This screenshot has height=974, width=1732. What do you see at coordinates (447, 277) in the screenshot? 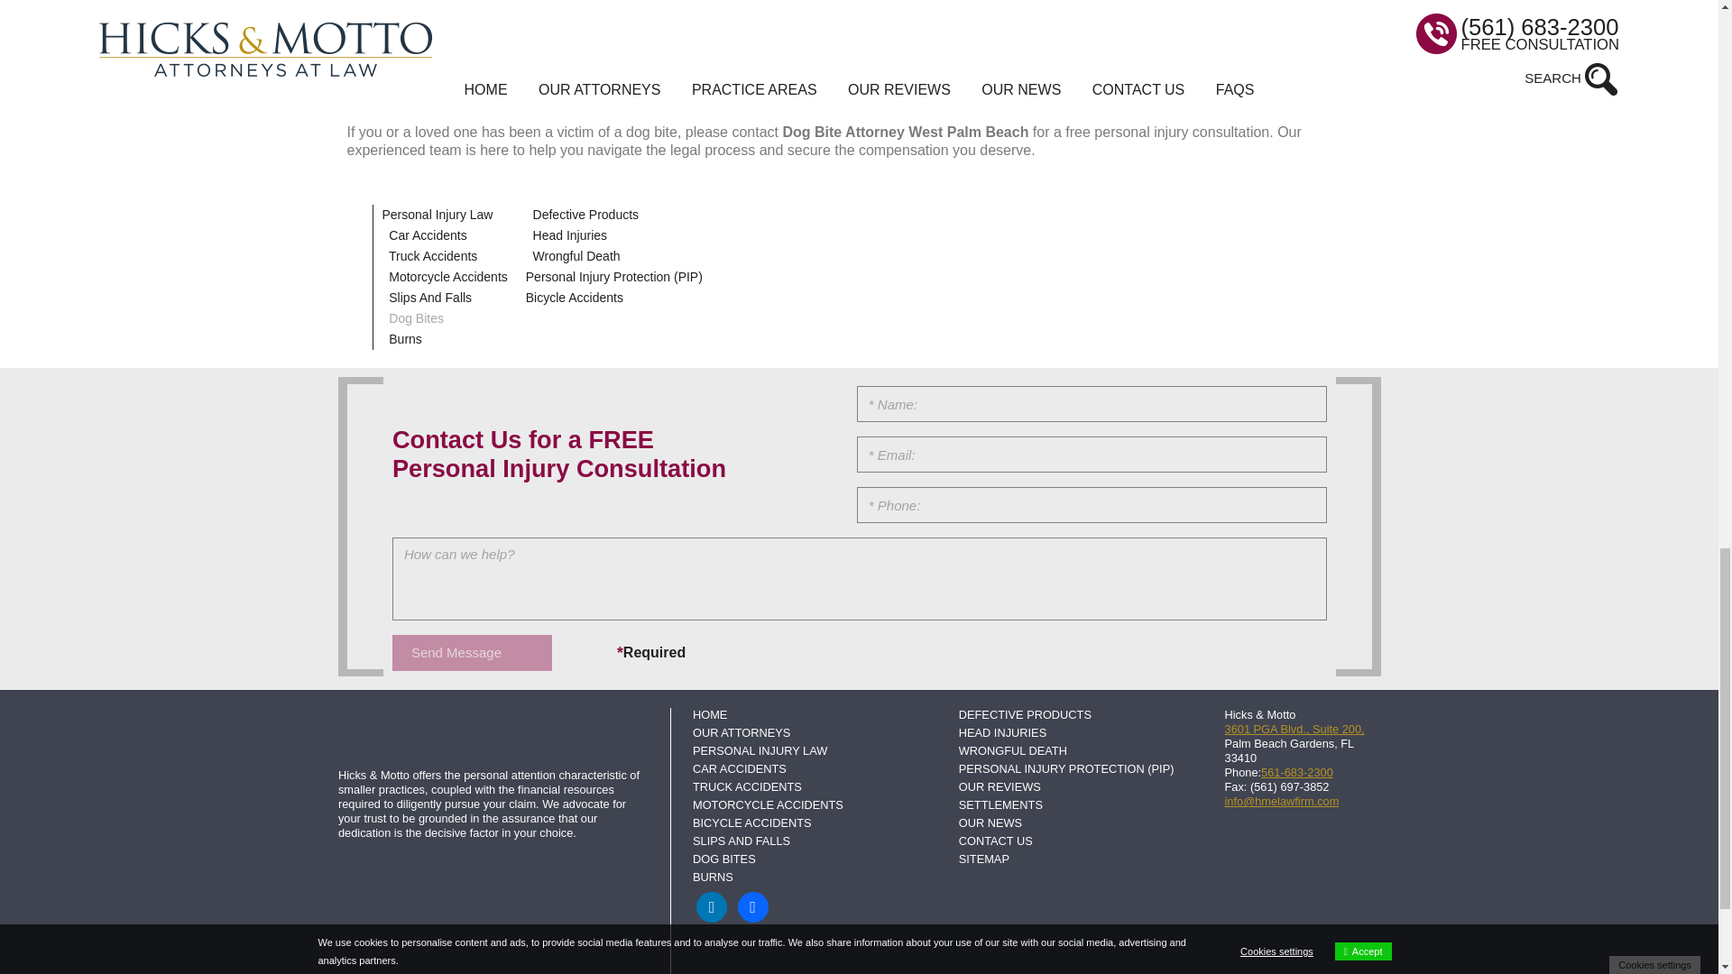
I see `Motorcycle Accidents` at bounding box center [447, 277].